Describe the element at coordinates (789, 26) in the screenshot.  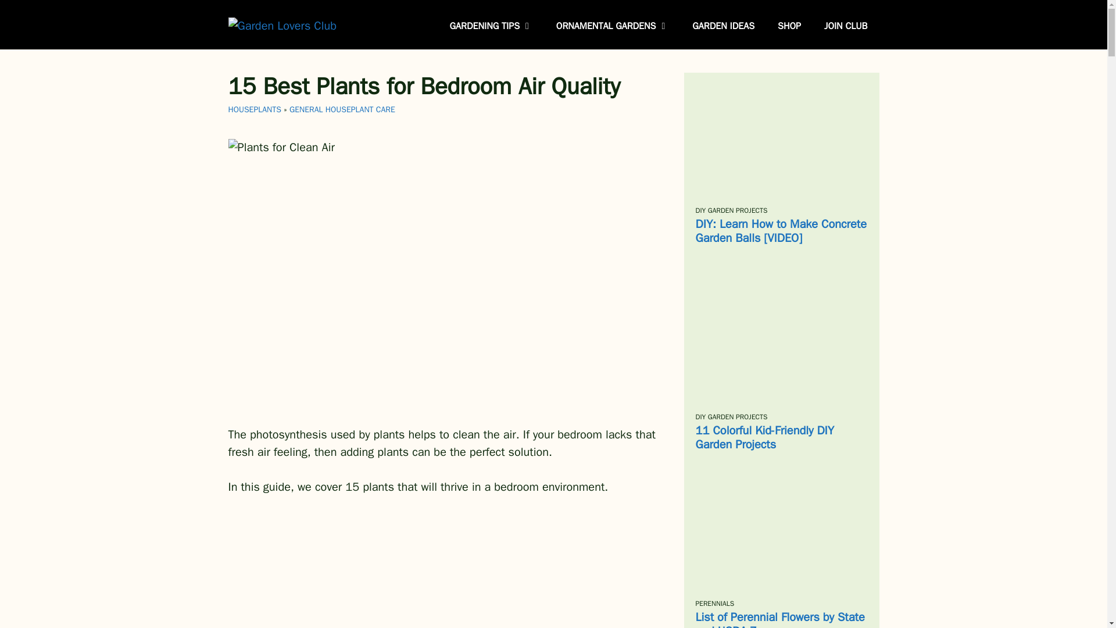
I see `SHOP` at that location.